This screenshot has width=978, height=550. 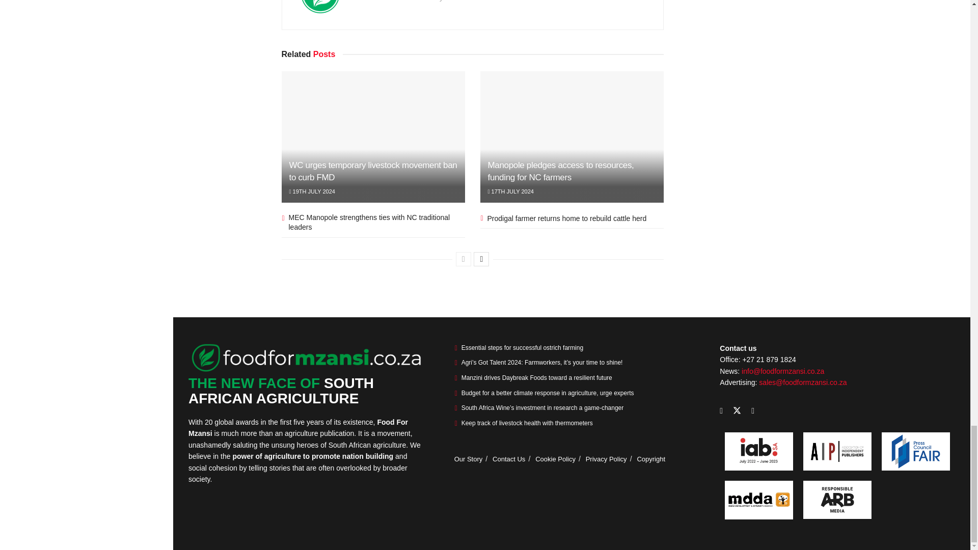 What do you see at coordinates (464, 259) in the screenshot?
I see `Previous` at bounding box center [464, 259].